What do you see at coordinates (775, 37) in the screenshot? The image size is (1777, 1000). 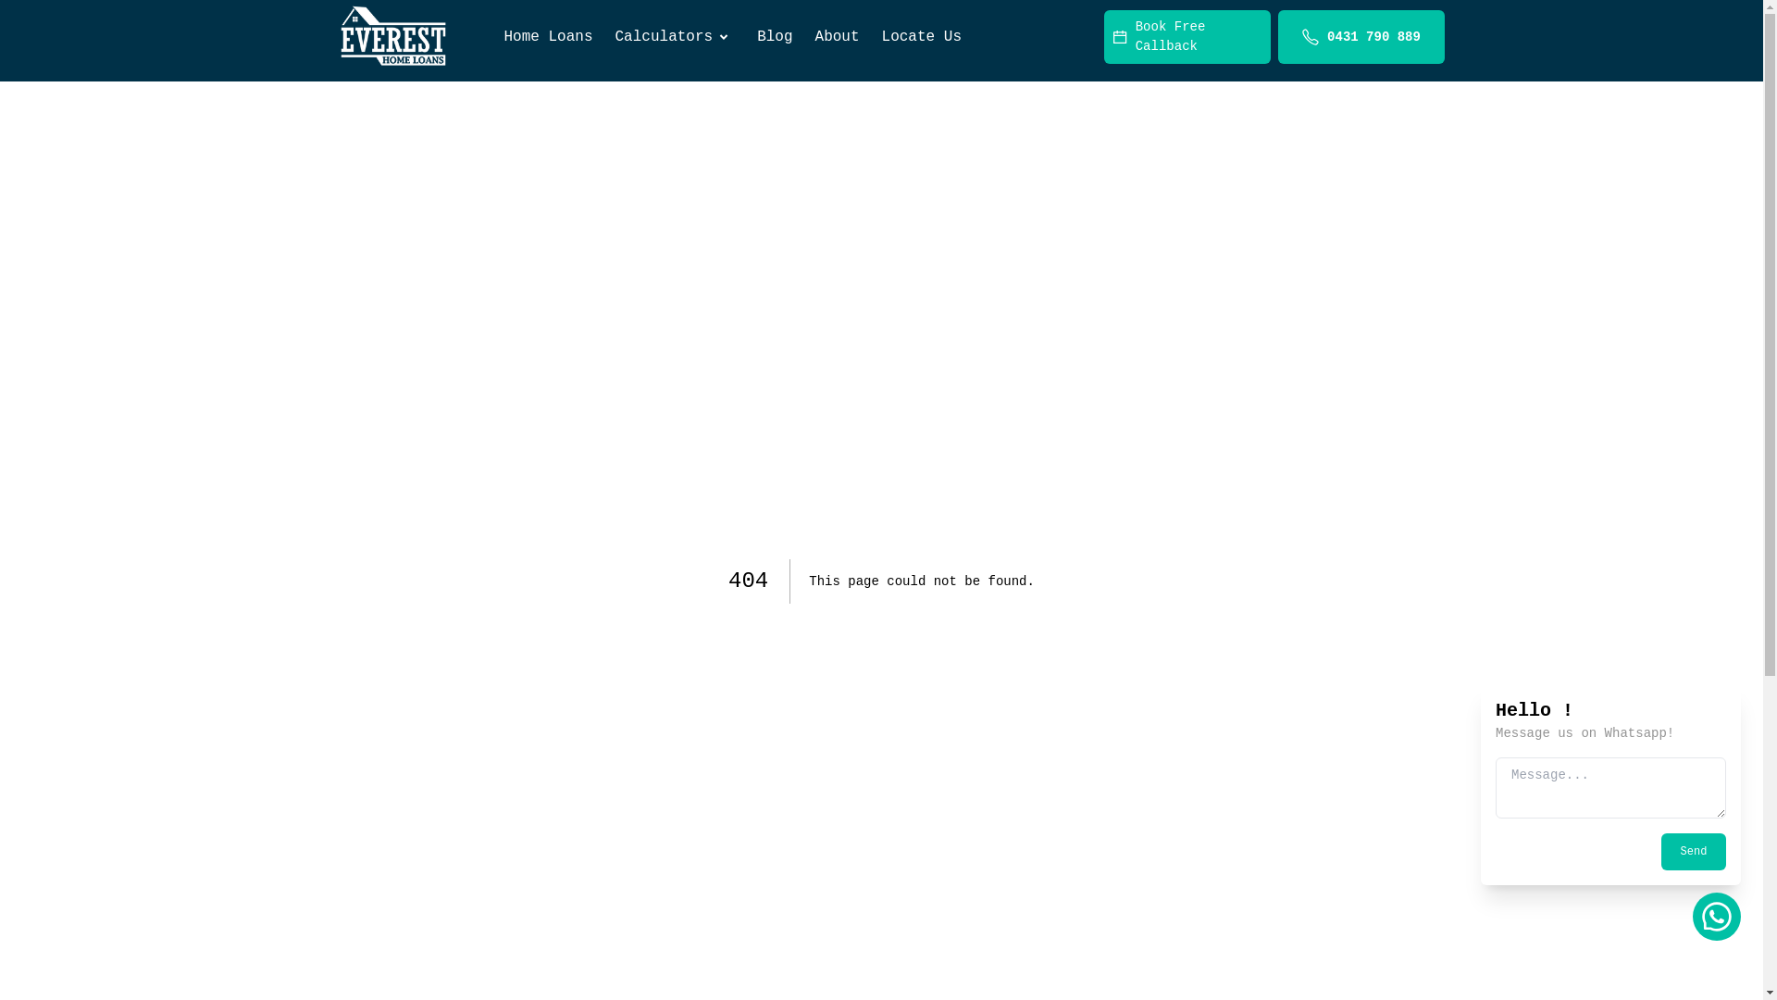 I see `Blog` at bounding box center [775, 37].